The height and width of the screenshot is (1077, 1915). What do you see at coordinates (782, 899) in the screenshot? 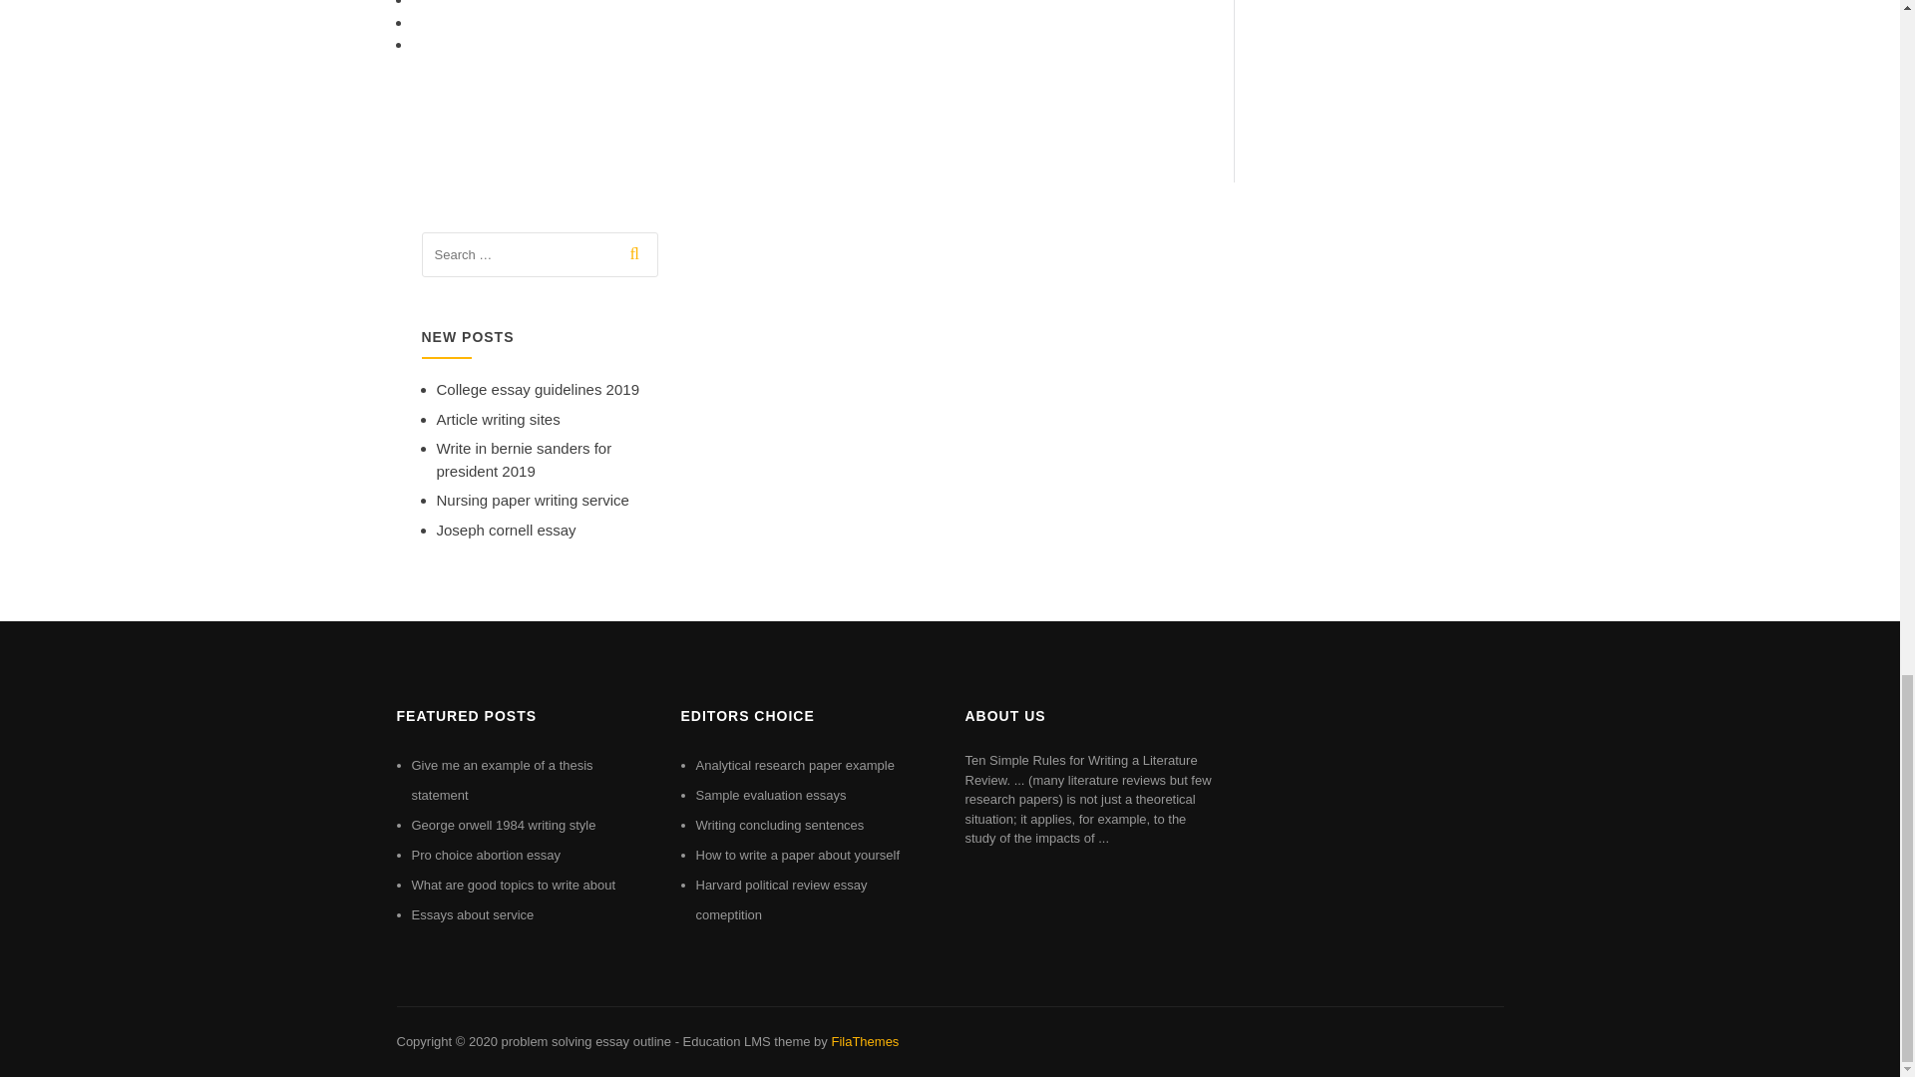
I see `Harvard political review essay comeptition` at bounding box center [782, 899].